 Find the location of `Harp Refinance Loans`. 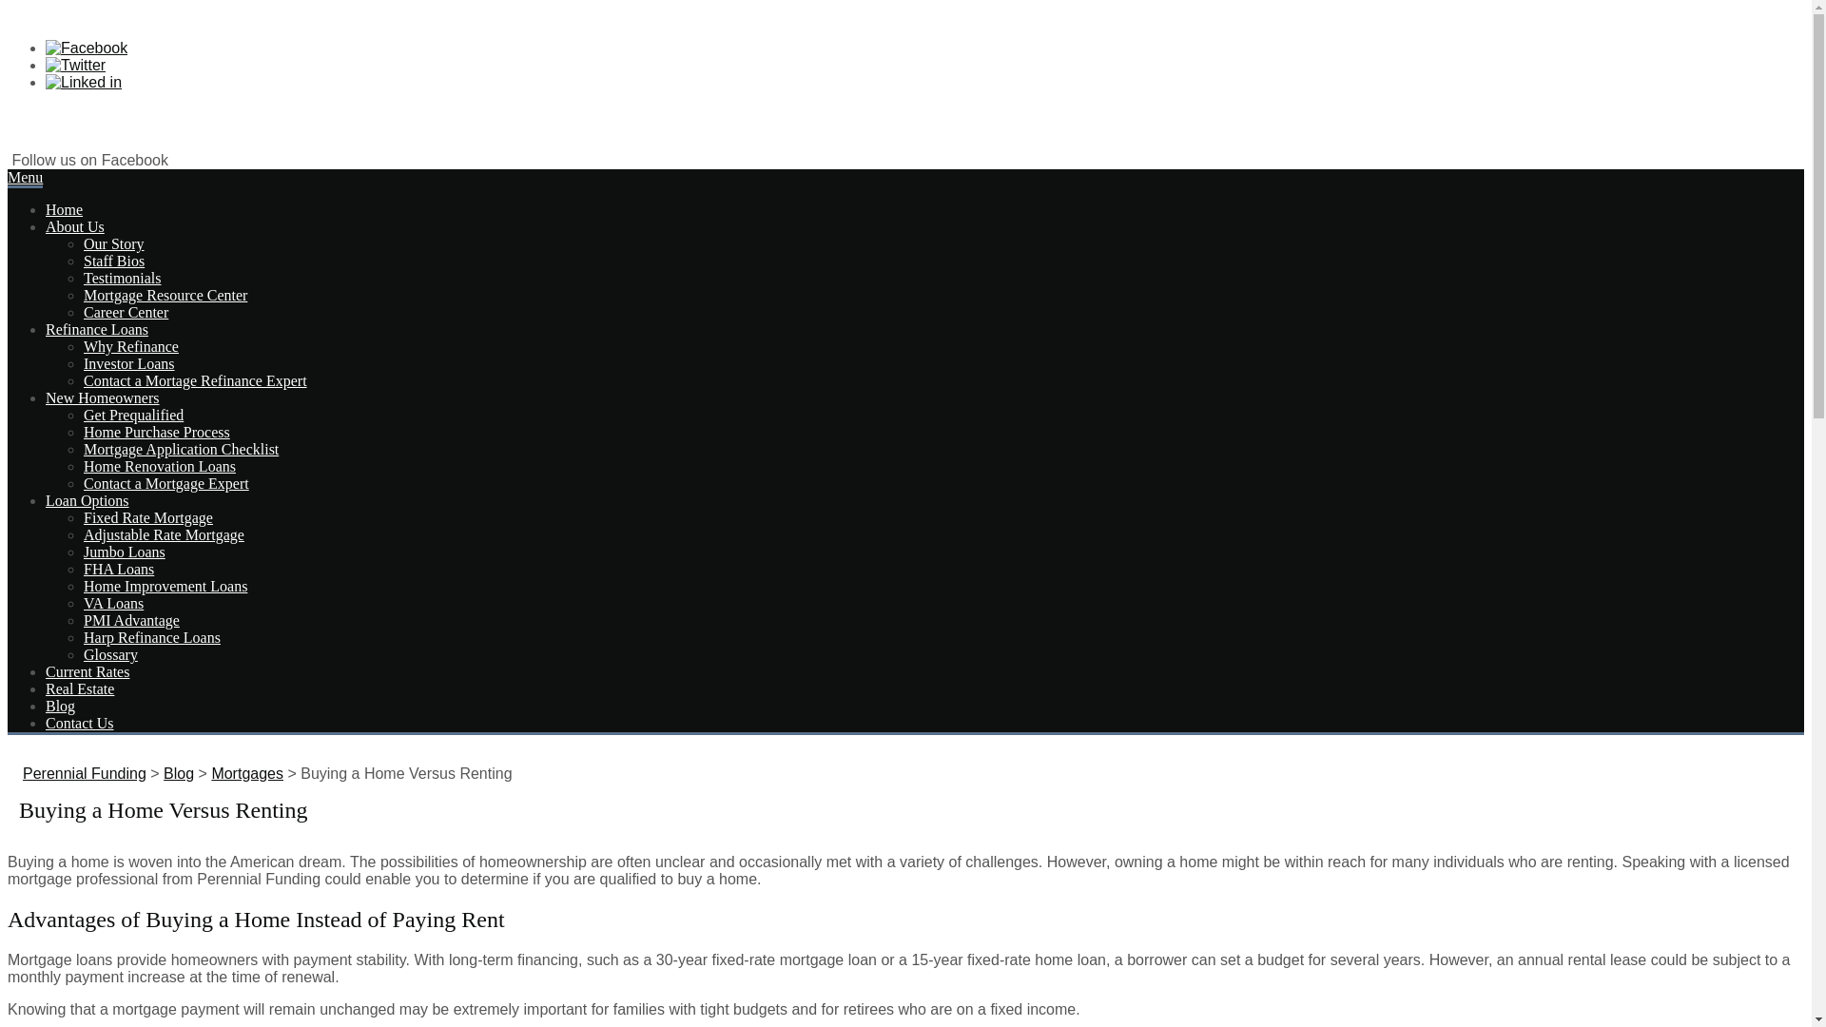

Harp Refinance Loans is located at coordinates (152, 637).